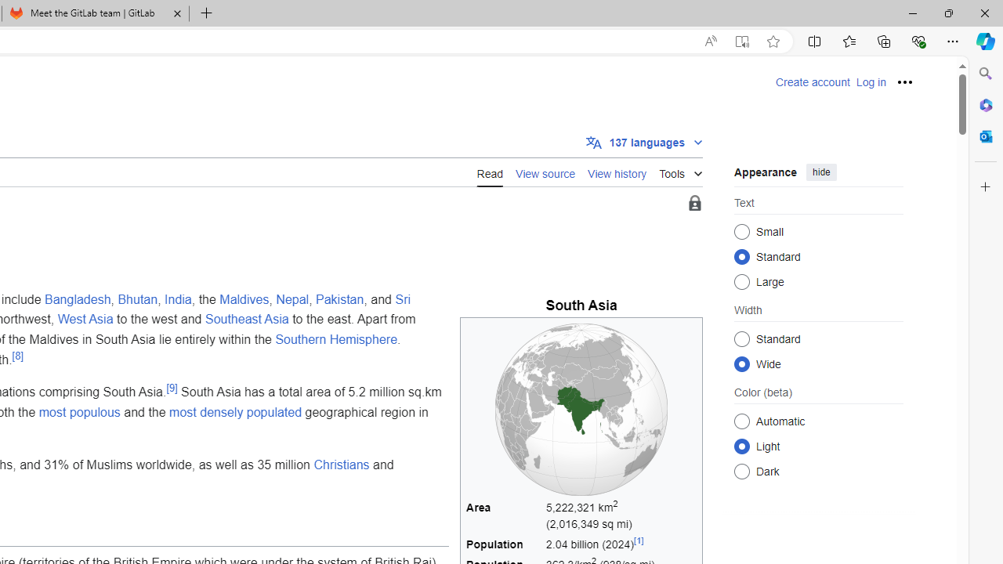 Image resolution: width=1003 pixels, height=564 pixels. What do you see at coordinates (78, 298) in the screenshot?
I see `Bangladesh` at bounding box center [78, 298].